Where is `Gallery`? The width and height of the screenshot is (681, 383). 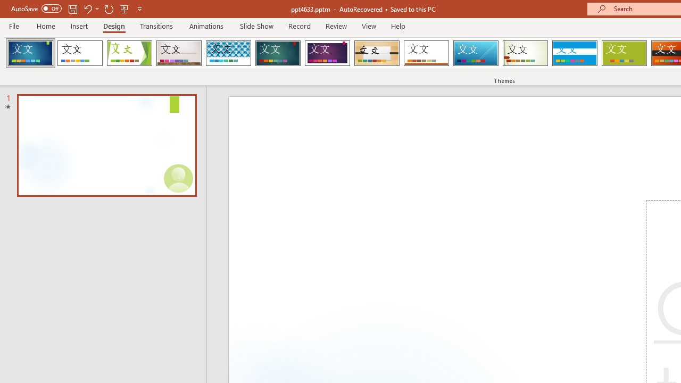
Gallery is located at coordinates (179, 53).